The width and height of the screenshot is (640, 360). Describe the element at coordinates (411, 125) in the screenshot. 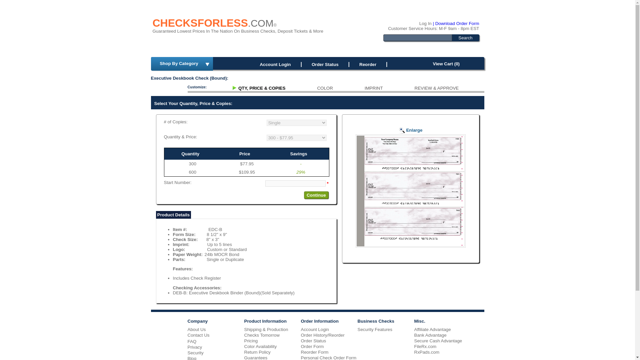

I see ` Enlarge` at that location.